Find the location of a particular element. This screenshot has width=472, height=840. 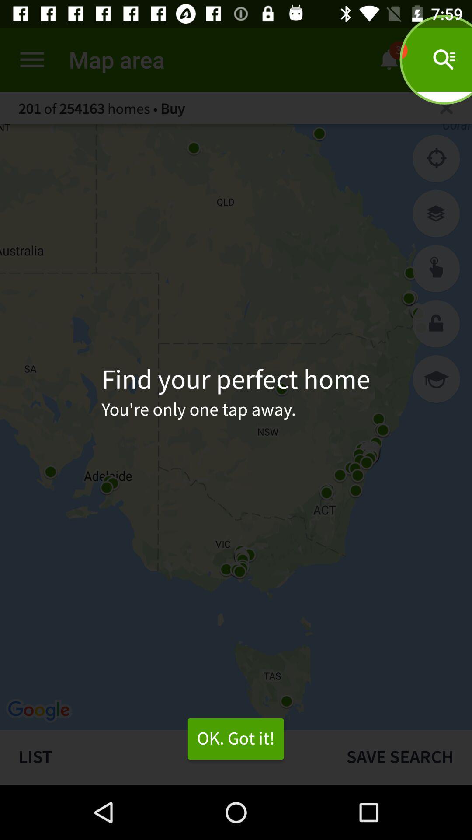

select area button is located at coordinates (436, 269).